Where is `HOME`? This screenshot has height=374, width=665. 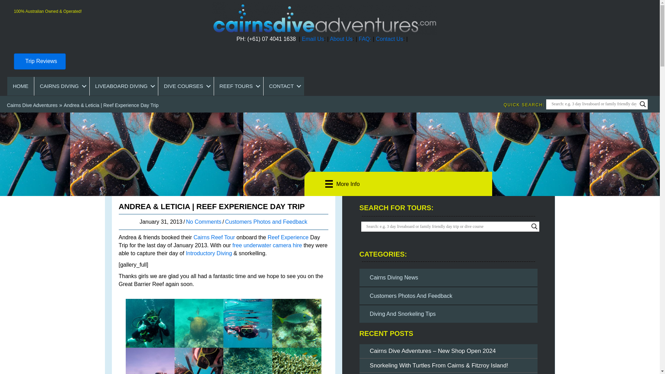 HOME is located at coordinates (20, 86).